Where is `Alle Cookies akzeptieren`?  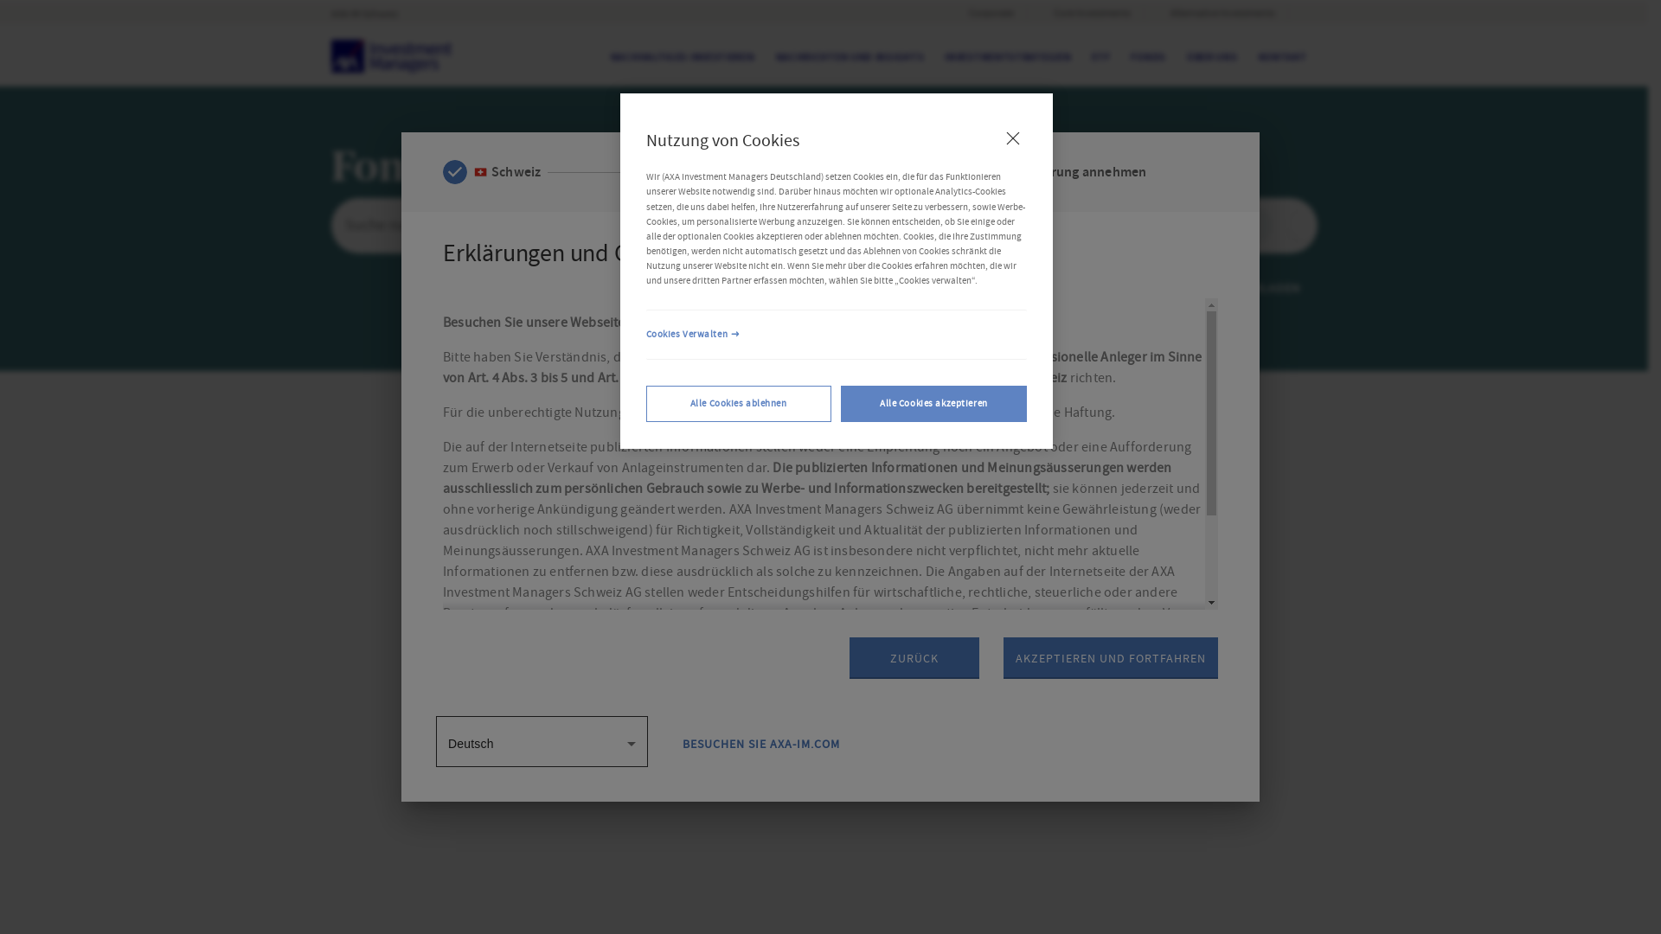
Alle Cookies akzeptieren is located at coordinates (934, 404).